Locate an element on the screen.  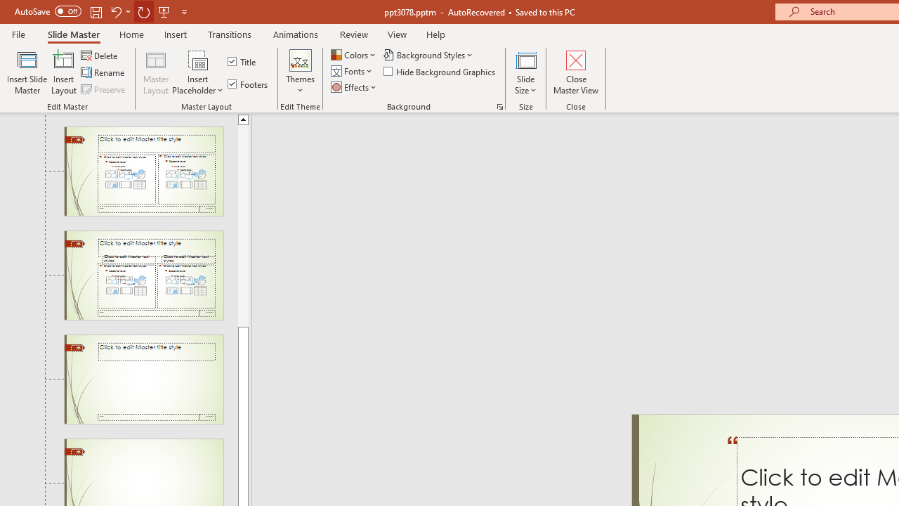
Insert Slide Master is located at coordinates (27, 72).